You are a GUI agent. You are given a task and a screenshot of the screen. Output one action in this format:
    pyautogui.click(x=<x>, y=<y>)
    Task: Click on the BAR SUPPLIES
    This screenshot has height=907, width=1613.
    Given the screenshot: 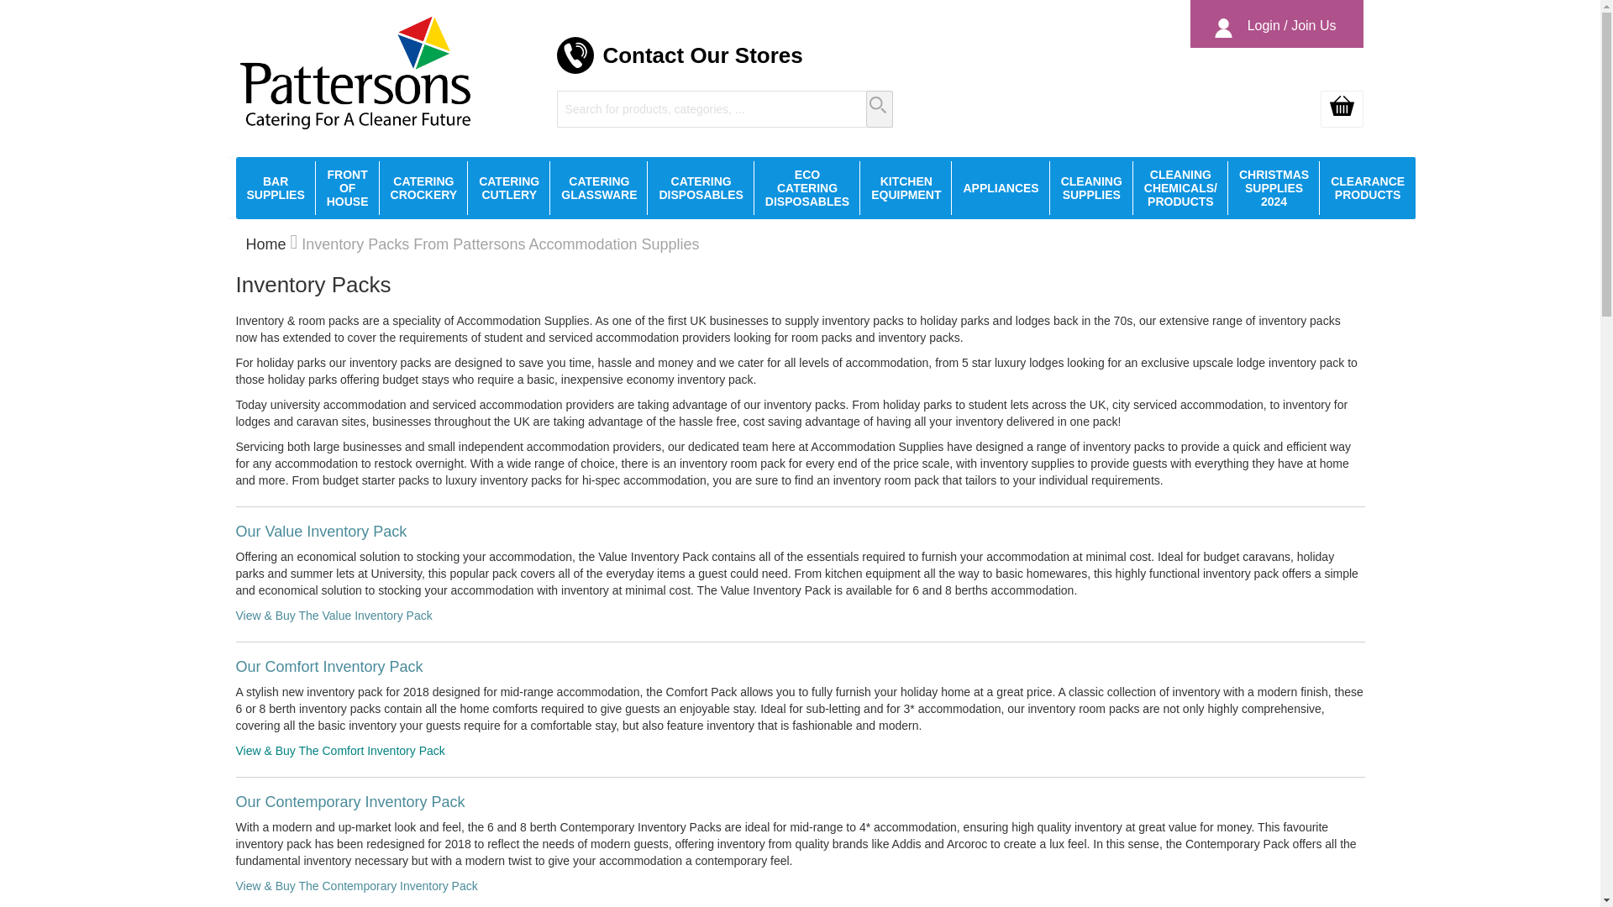 What is the action you would take?
    pyautogui.click(x=275, y=188)
    